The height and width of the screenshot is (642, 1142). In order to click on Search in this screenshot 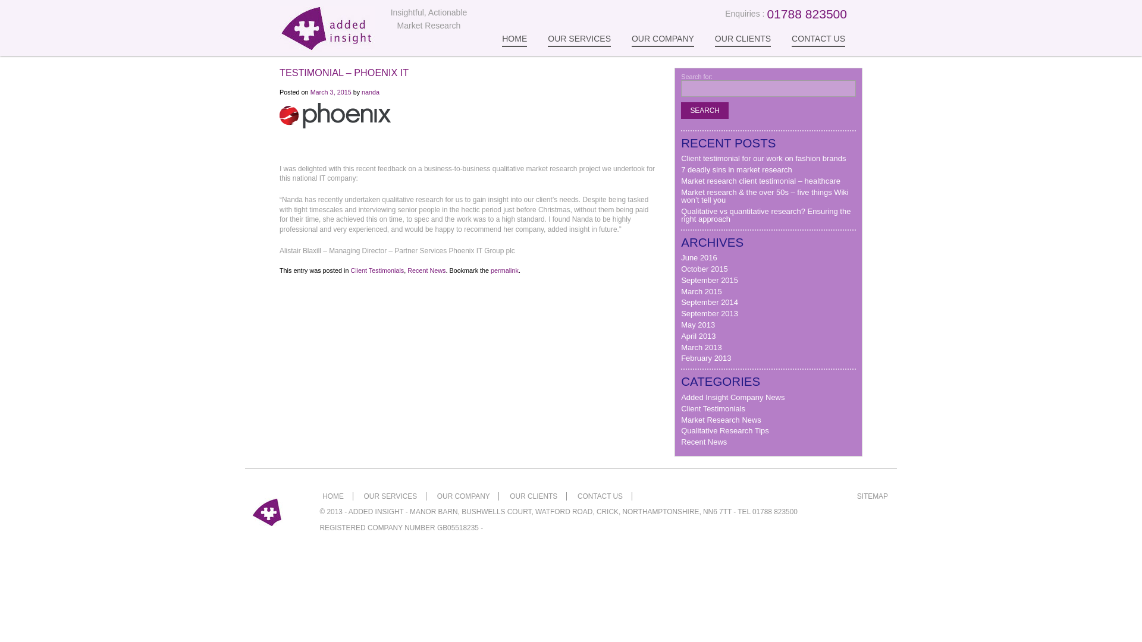, I will do `click(704, 110)`.